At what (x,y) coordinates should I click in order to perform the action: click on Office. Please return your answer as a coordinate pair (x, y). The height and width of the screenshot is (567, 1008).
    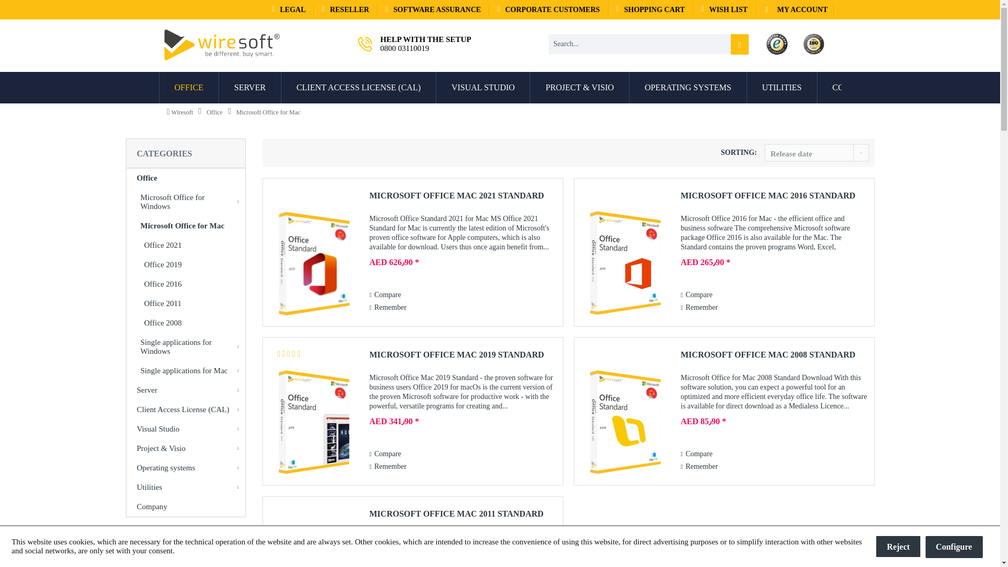
    Looking at the image, I should click on (189, 87).